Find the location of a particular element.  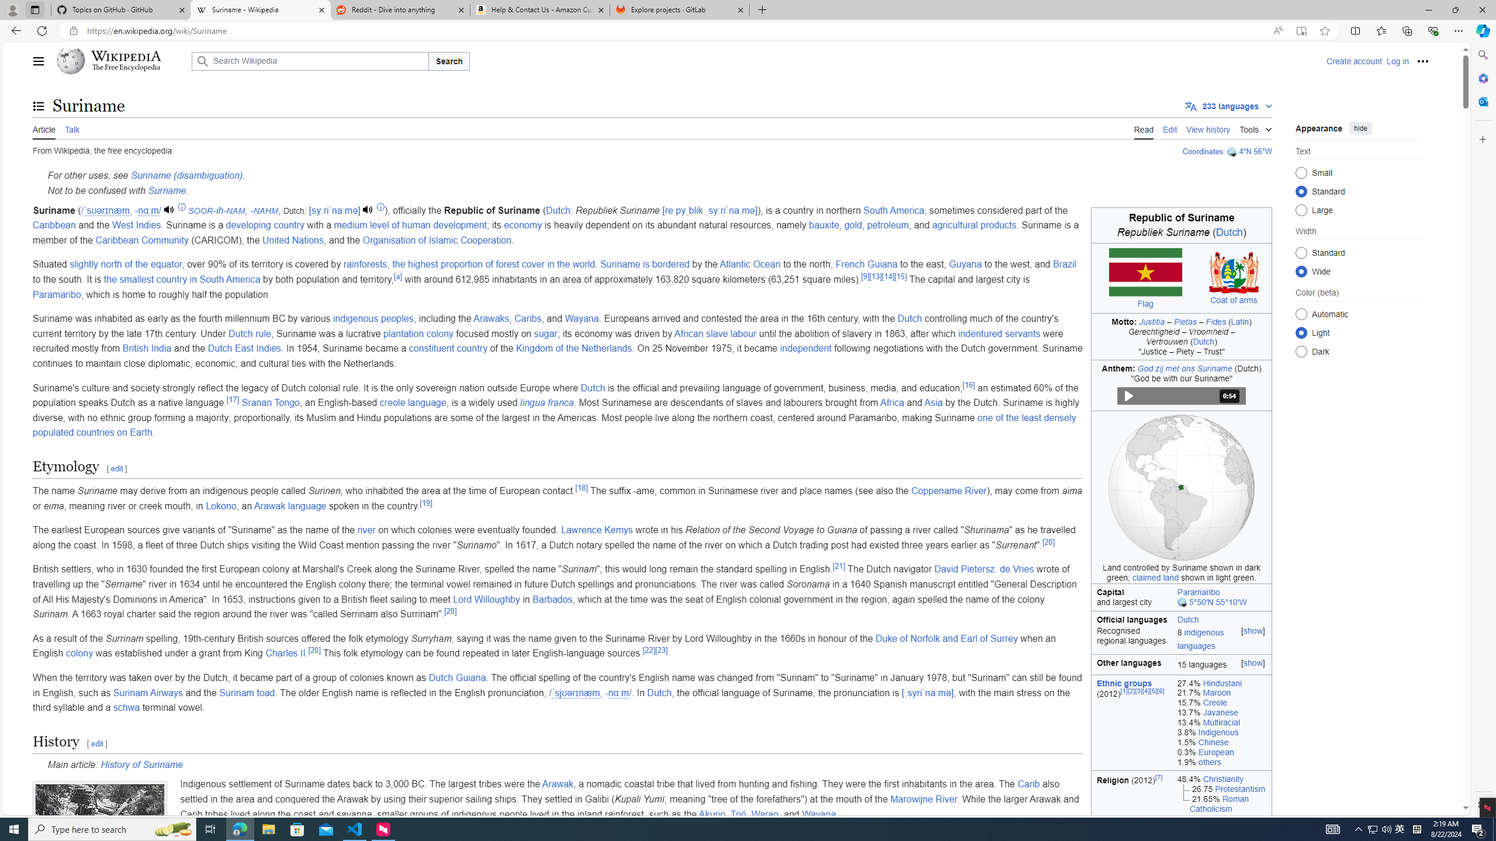

Arawaks is located at coordinates (491, 319).